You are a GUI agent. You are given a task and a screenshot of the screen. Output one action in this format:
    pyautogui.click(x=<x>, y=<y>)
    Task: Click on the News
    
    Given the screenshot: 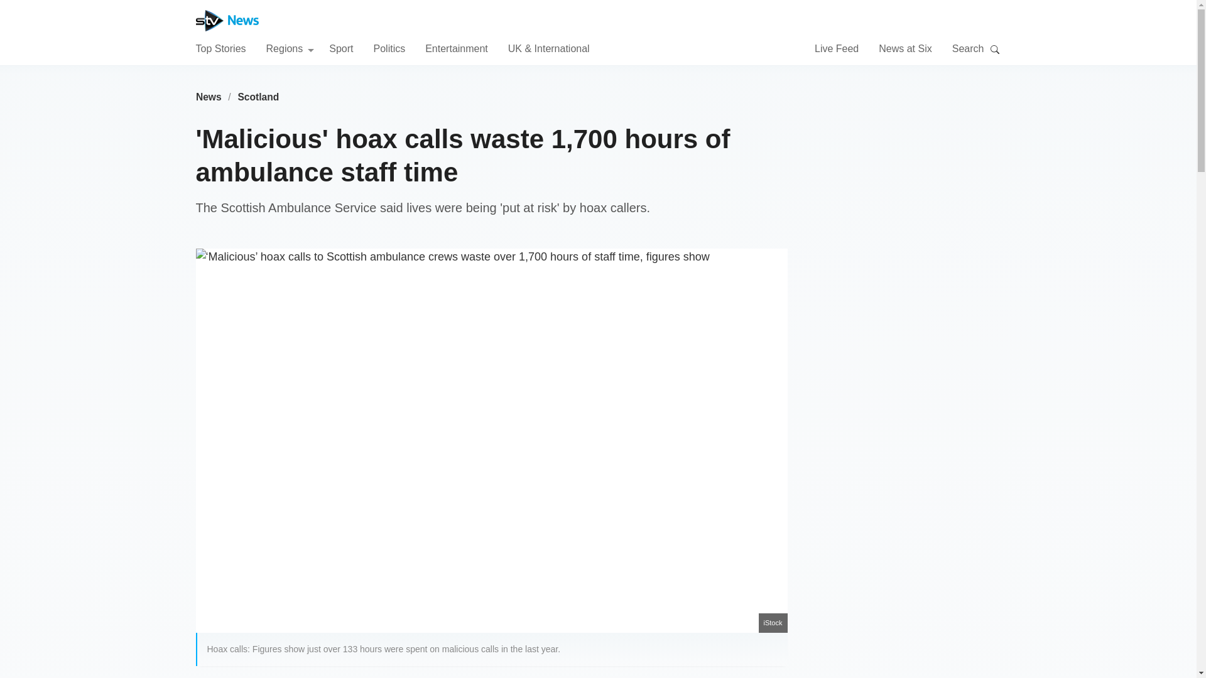 What is the action you would take?
    pyautogui.click(x=209, y=97)
    